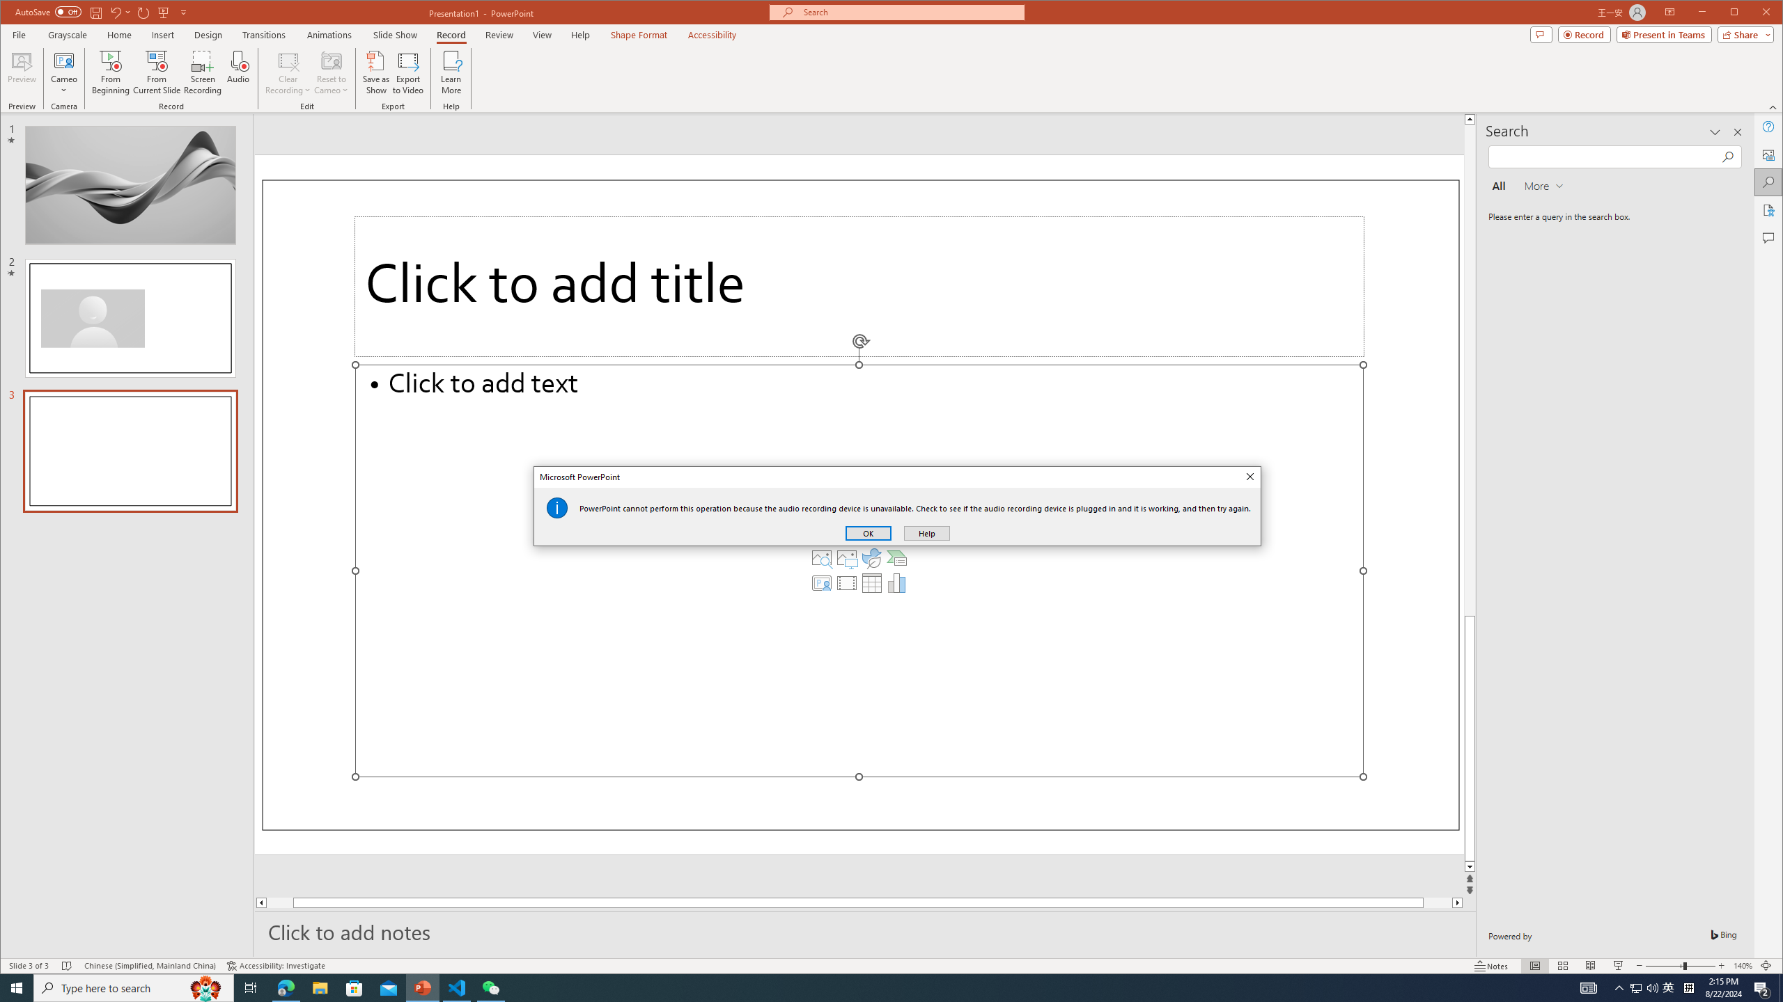 The width and height of the screenshot is (1783, 1002). What do you see at coordinates (330, 72) in the screenshot?
I see `Reset to Cameo` at bounding box center [330, 72].